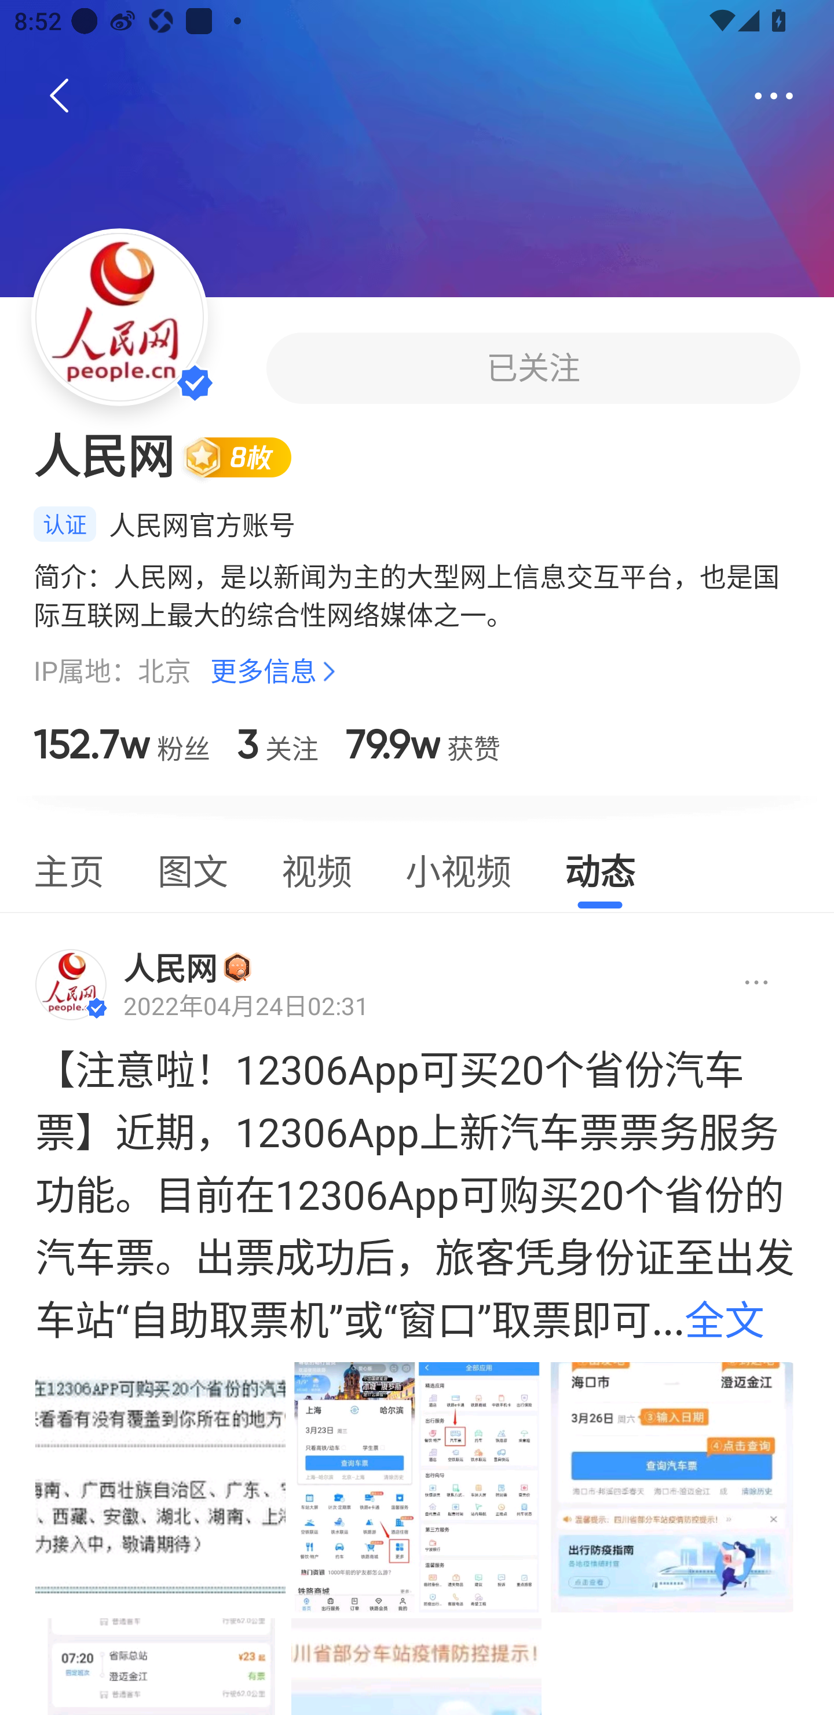 The image size is (834, 1715). What do you see at coordinates (170, 968) in the screenshot?
I see `人民网` at bounding box center [170, 968].